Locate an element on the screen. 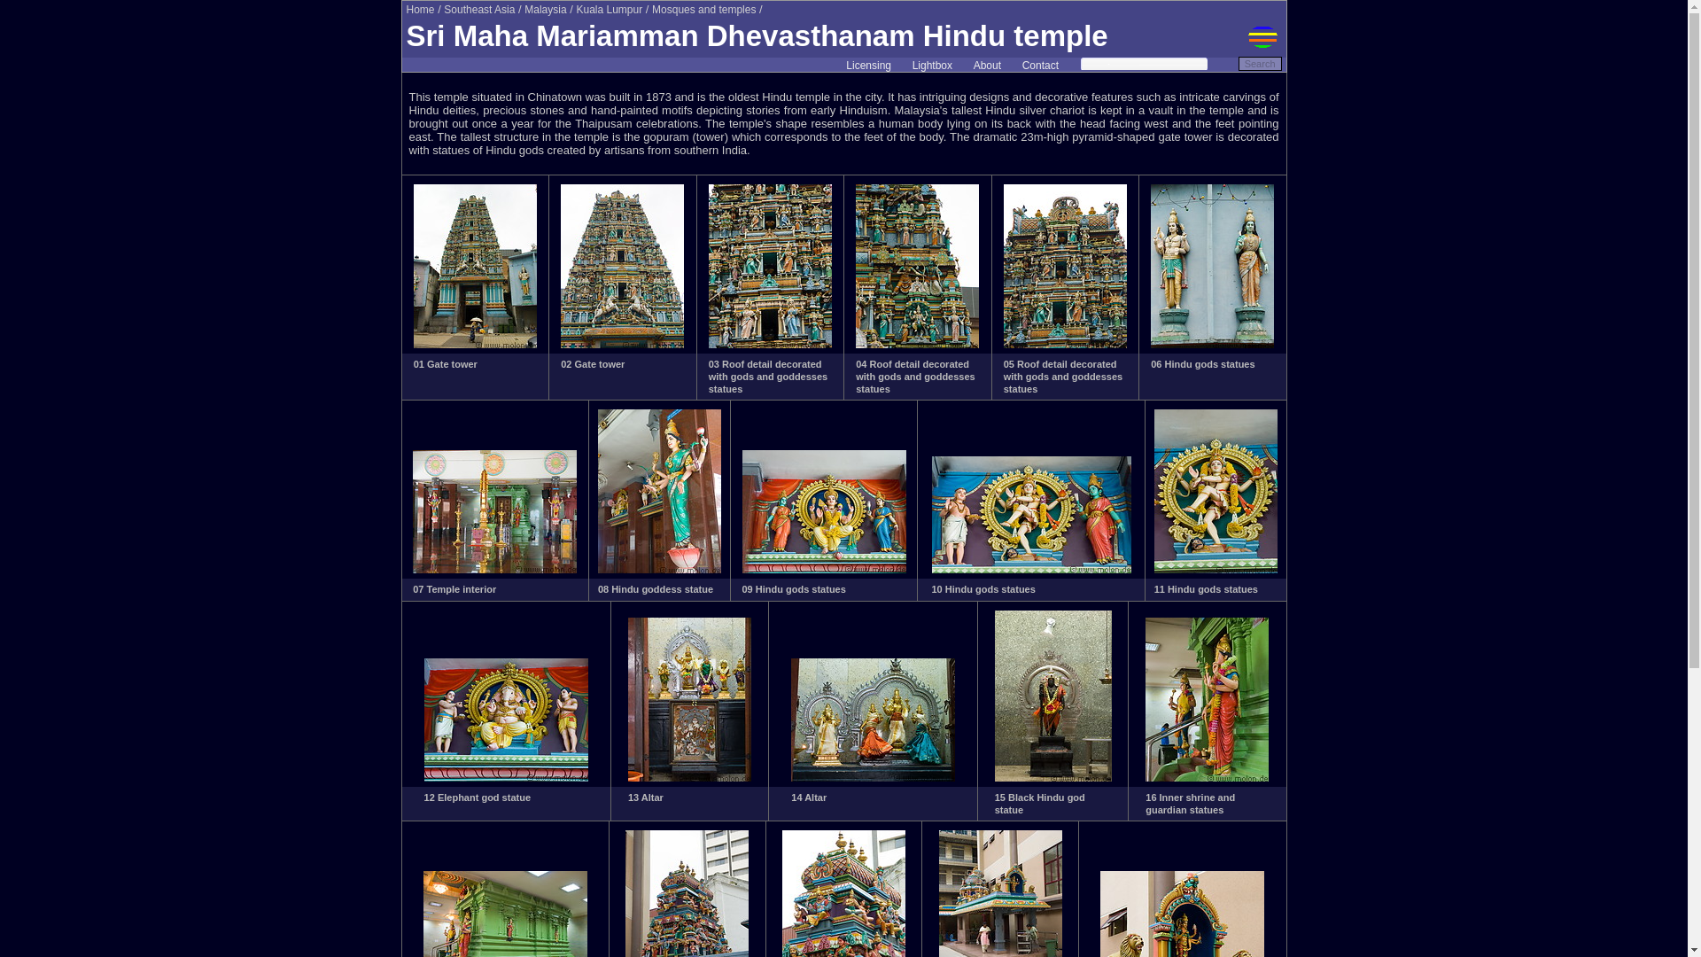 The height and width of the screenshot is (957, 1701). 01 Gate tower is located at coordinates (445, 363).